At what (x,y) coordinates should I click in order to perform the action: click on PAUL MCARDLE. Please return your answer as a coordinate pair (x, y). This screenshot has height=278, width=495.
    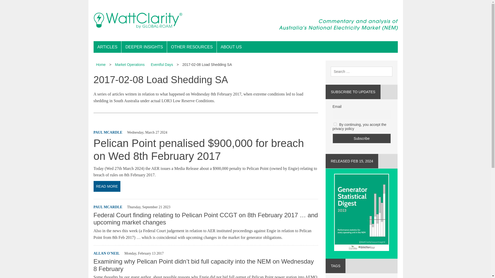
    Looking at the image, I should click on (108, 207).